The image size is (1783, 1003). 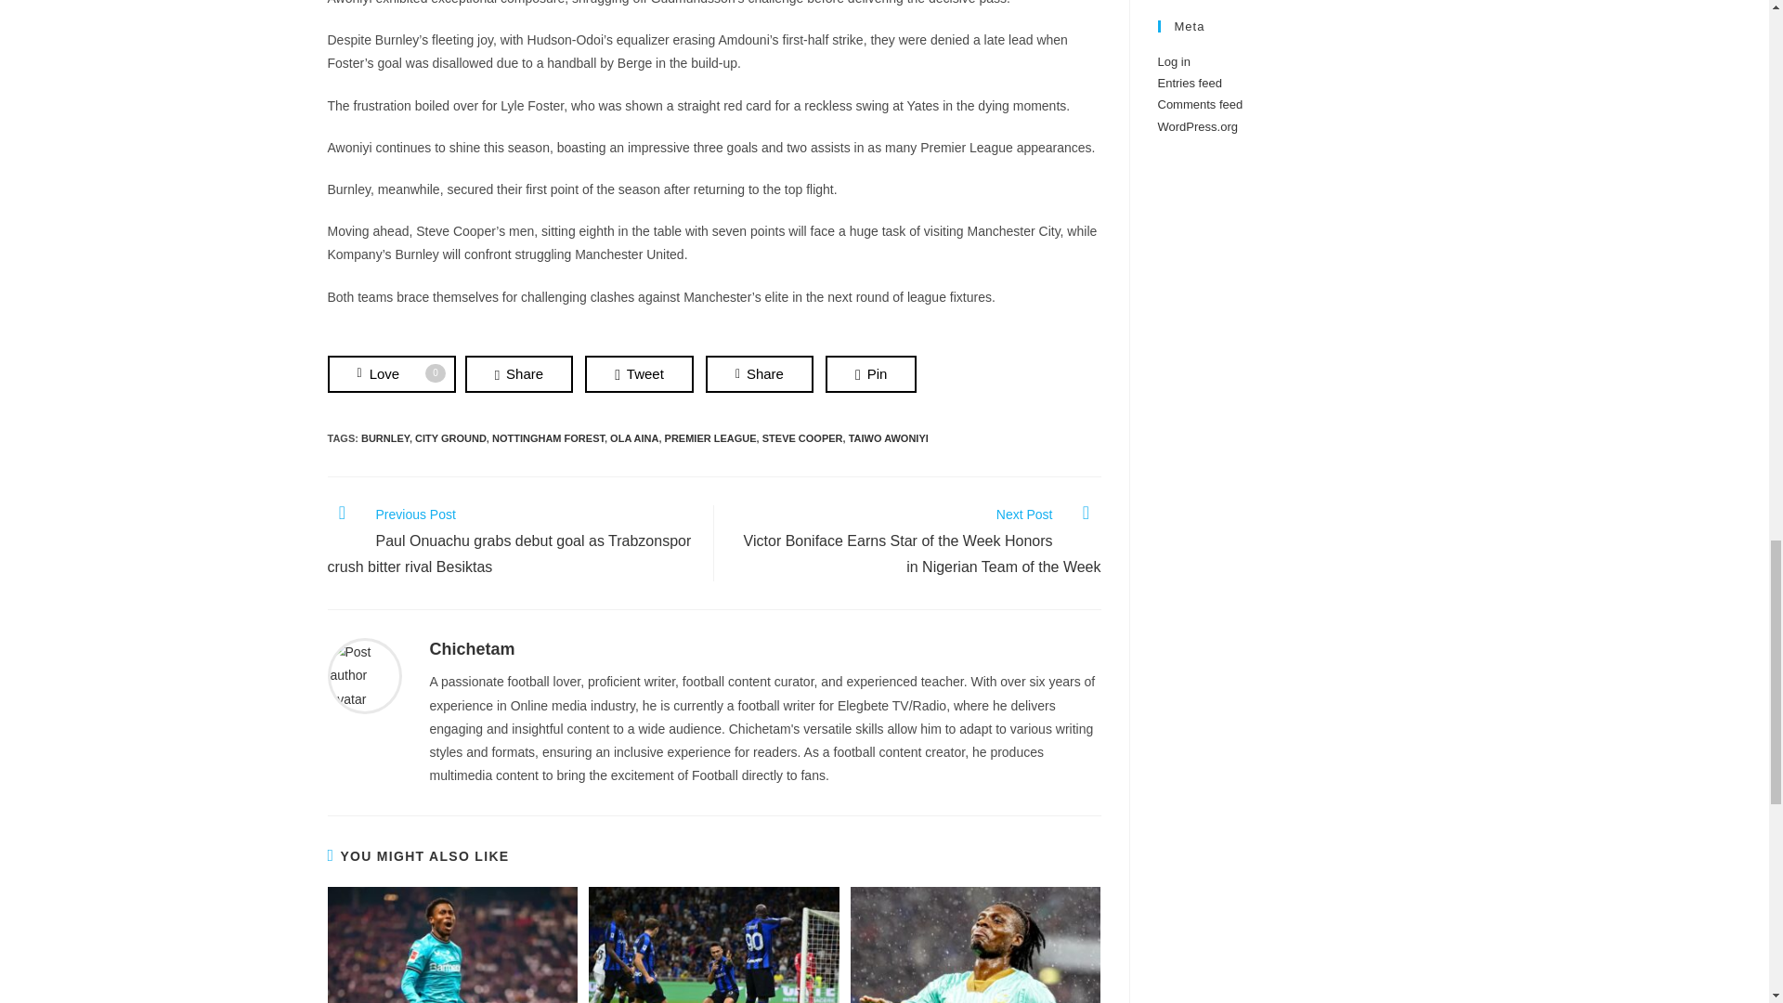 What do you see at coordinates (639, 374) in the screenshot?
I see `Tweet this` at bounding box center [639, 374].